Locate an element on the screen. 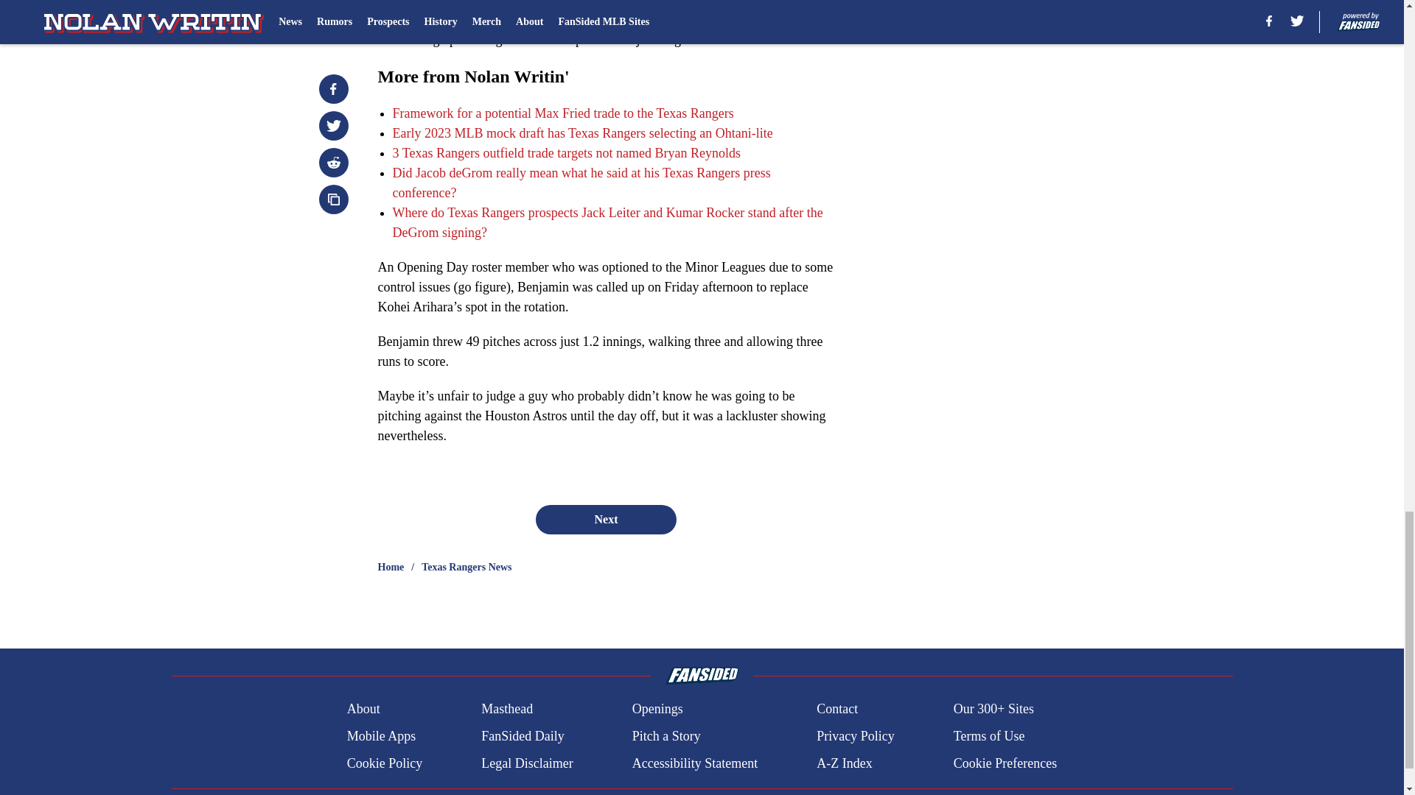 The width and height of the screenshot is (1415, 795). Home is located at coordinates (391, 567).